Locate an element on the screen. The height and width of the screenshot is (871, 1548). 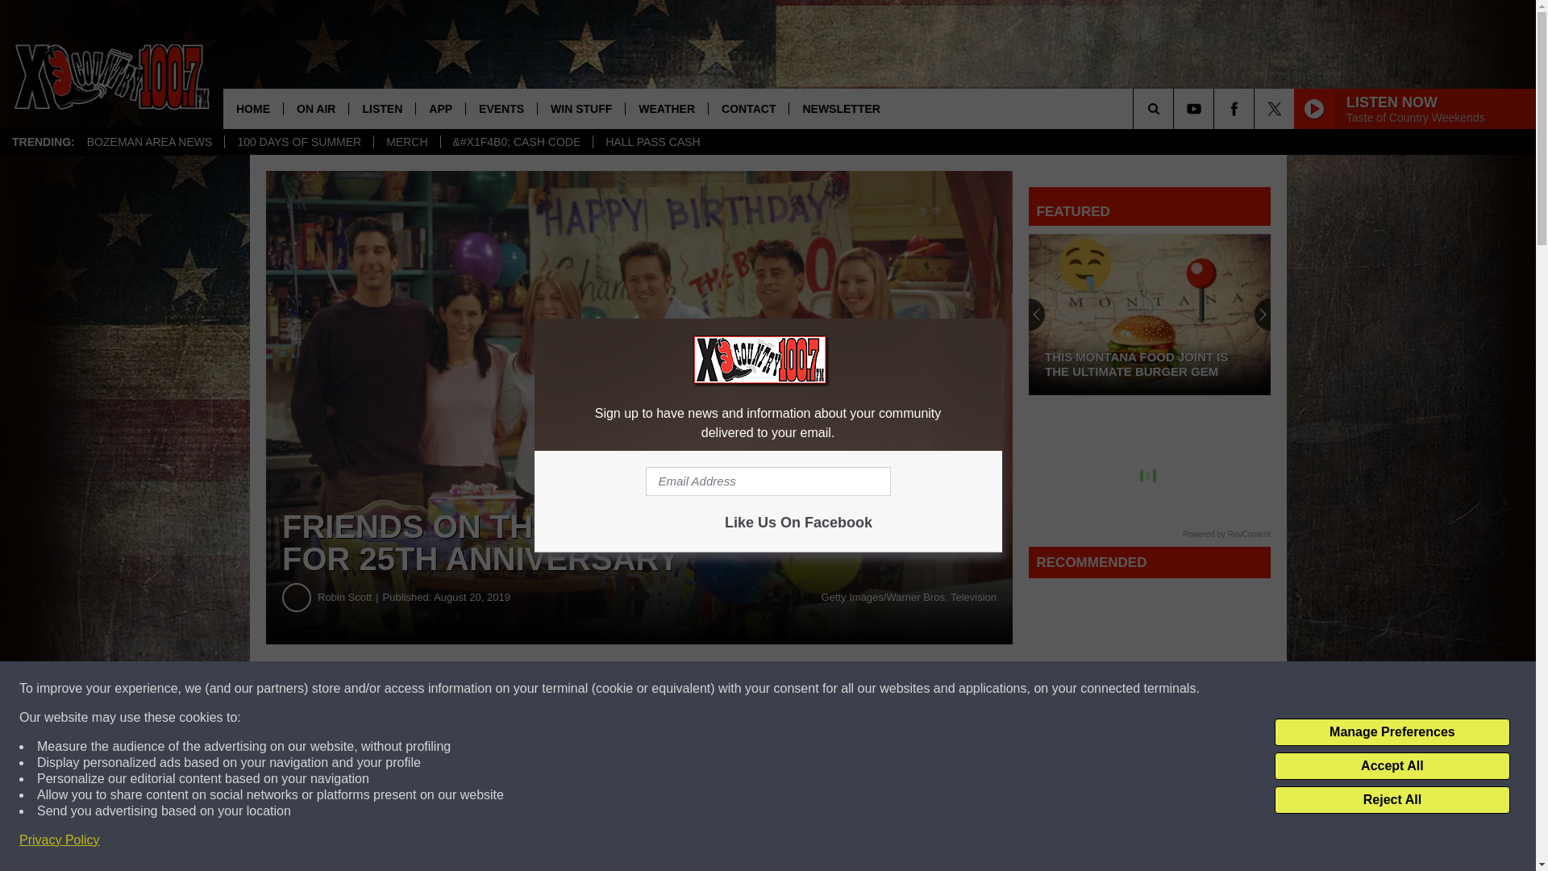
LISTEN is located at coordinates (381, 108).